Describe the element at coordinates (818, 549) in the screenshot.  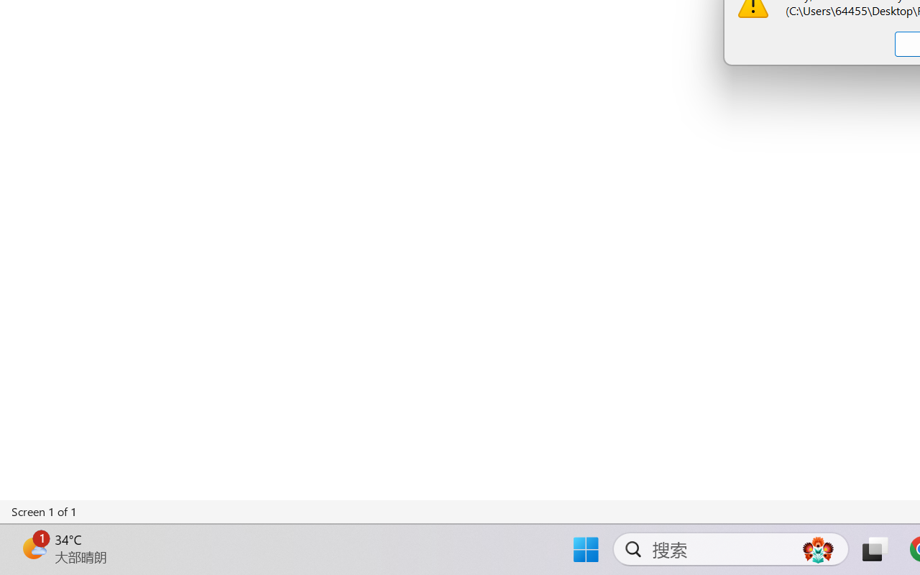
I see `AutomationID: DynamicSearchBoxGleamImage` at that location.